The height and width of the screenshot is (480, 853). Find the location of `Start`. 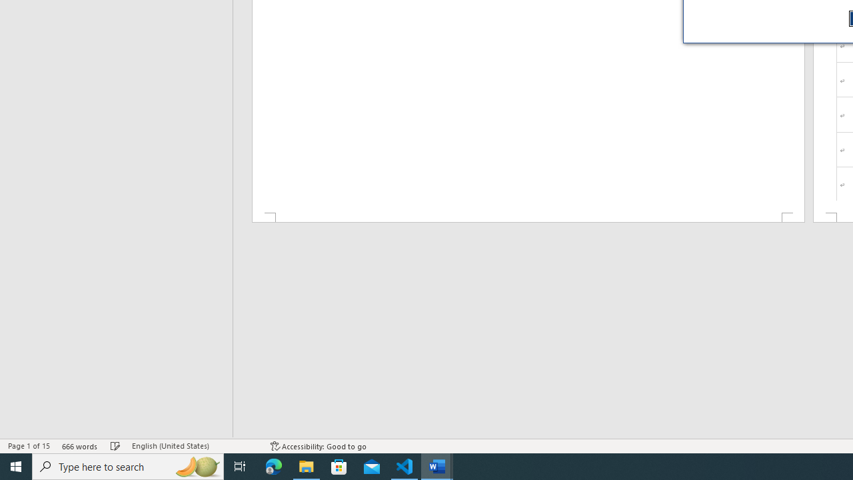

Start is located at coordinates (16, 467).